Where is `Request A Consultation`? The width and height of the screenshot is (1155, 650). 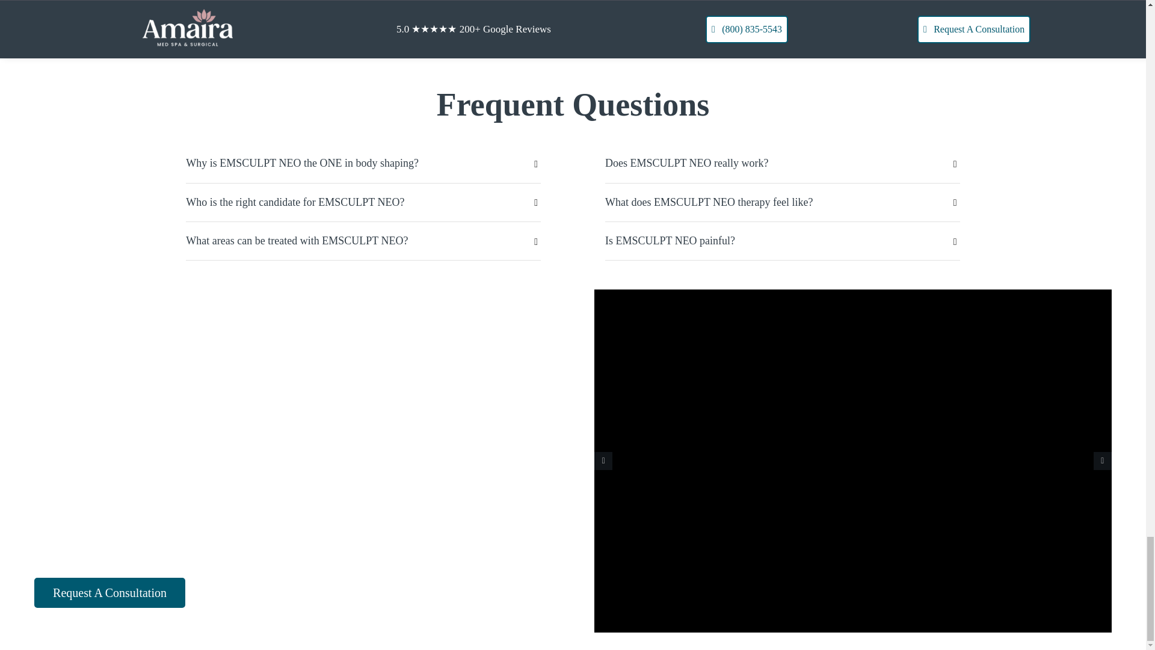 Request A Consultation is located at coordinates (109, 592).